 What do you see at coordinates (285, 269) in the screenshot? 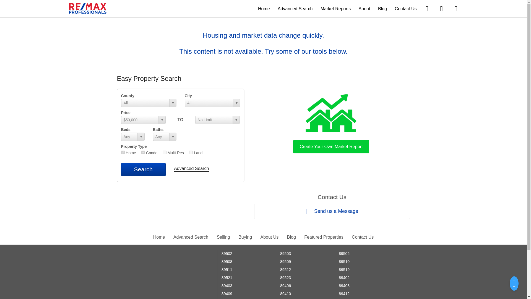
I see `89512` at bounding box center [285, 269].